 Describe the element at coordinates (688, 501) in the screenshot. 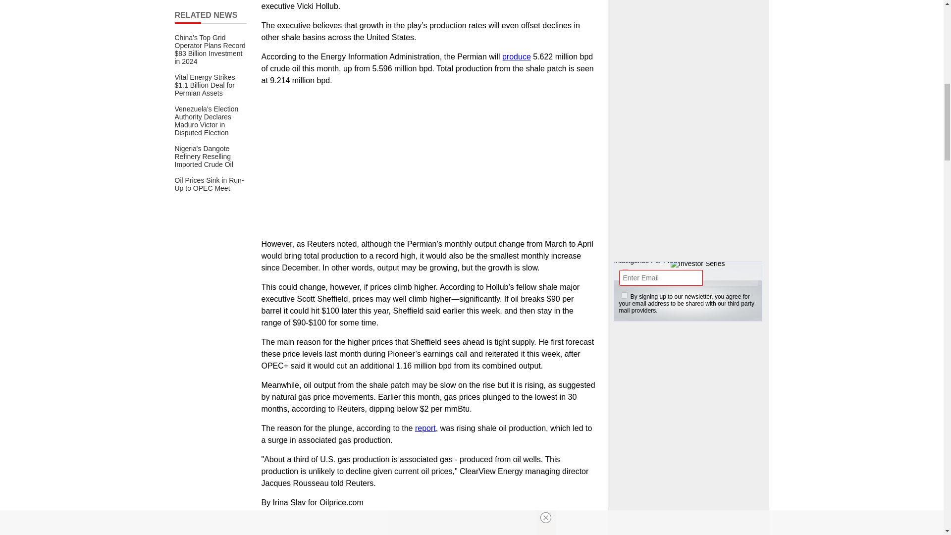

I see `3rd party ad content` at that location.